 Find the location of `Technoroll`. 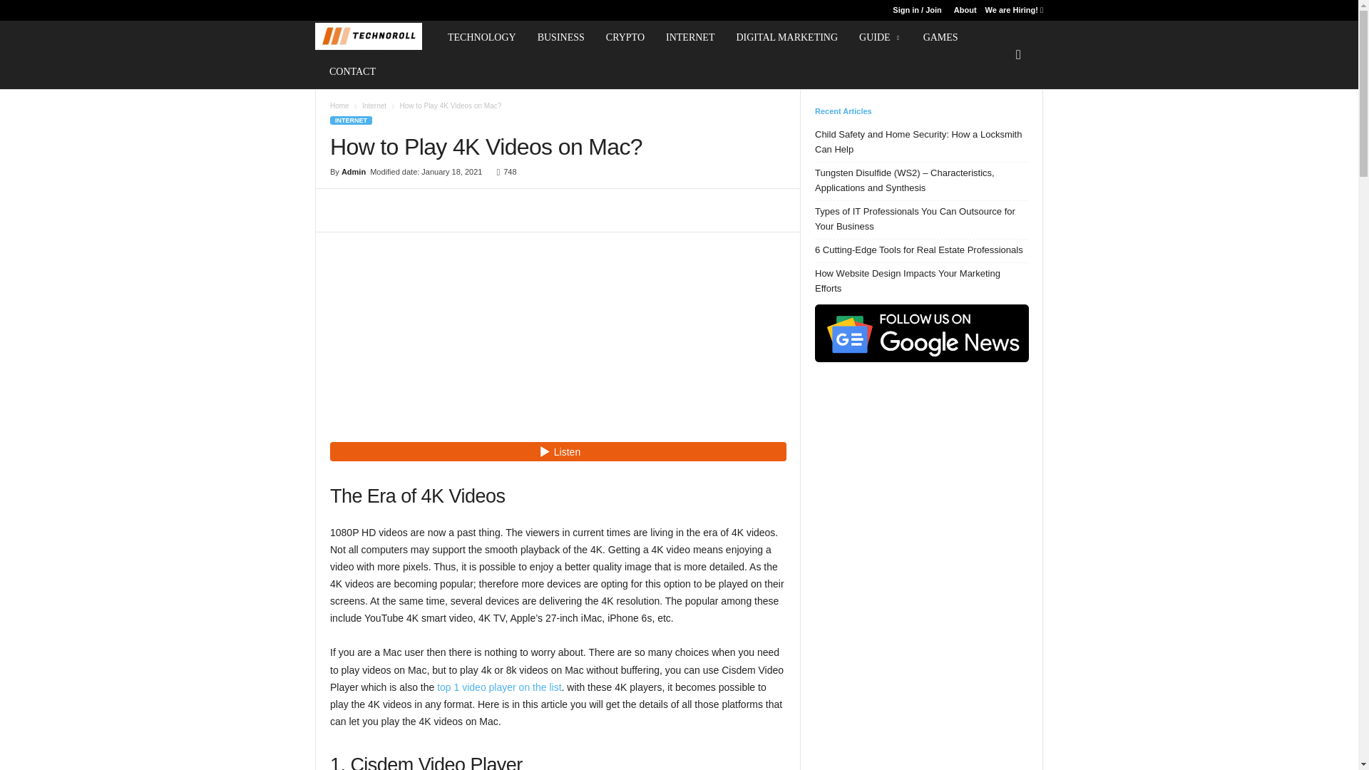

Technoroll is located at coordinates (375, 37).